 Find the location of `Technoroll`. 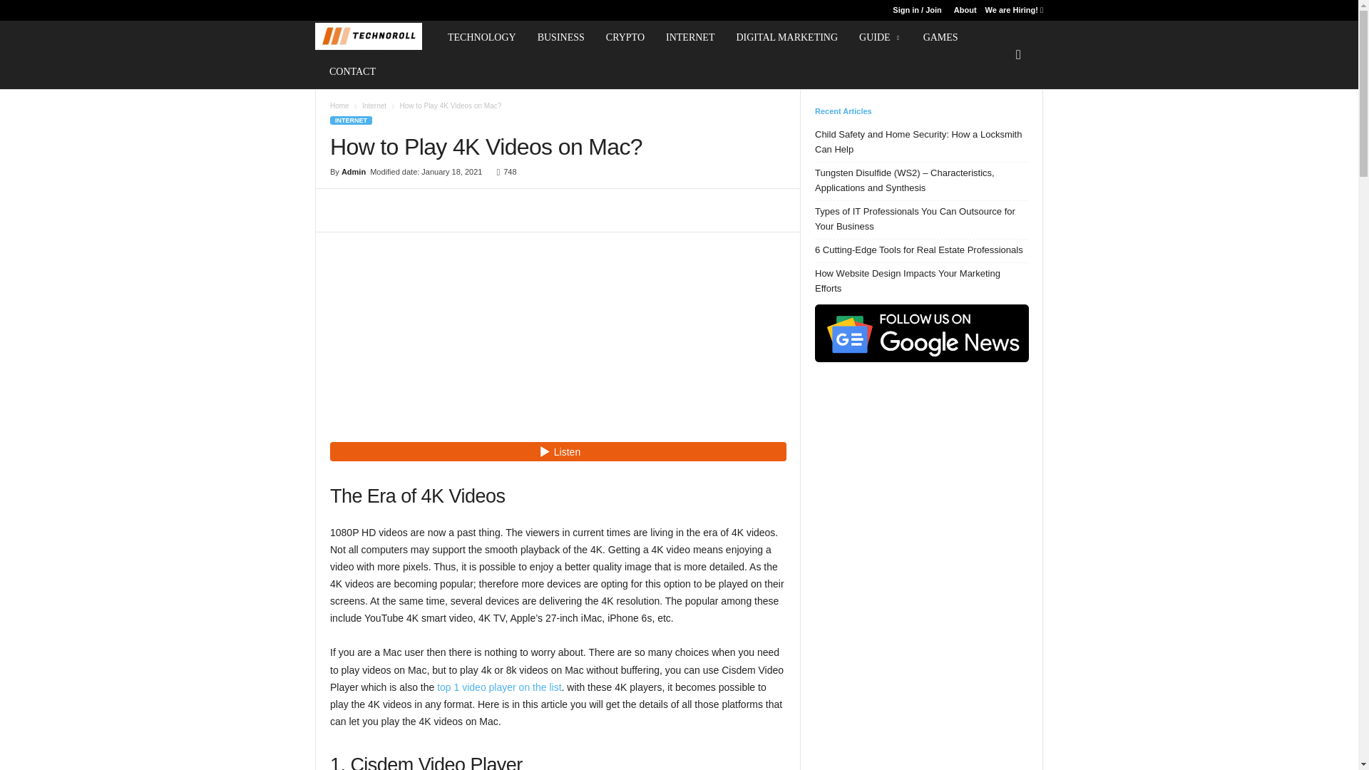

Technoroll is located at coordinates (375, 37).